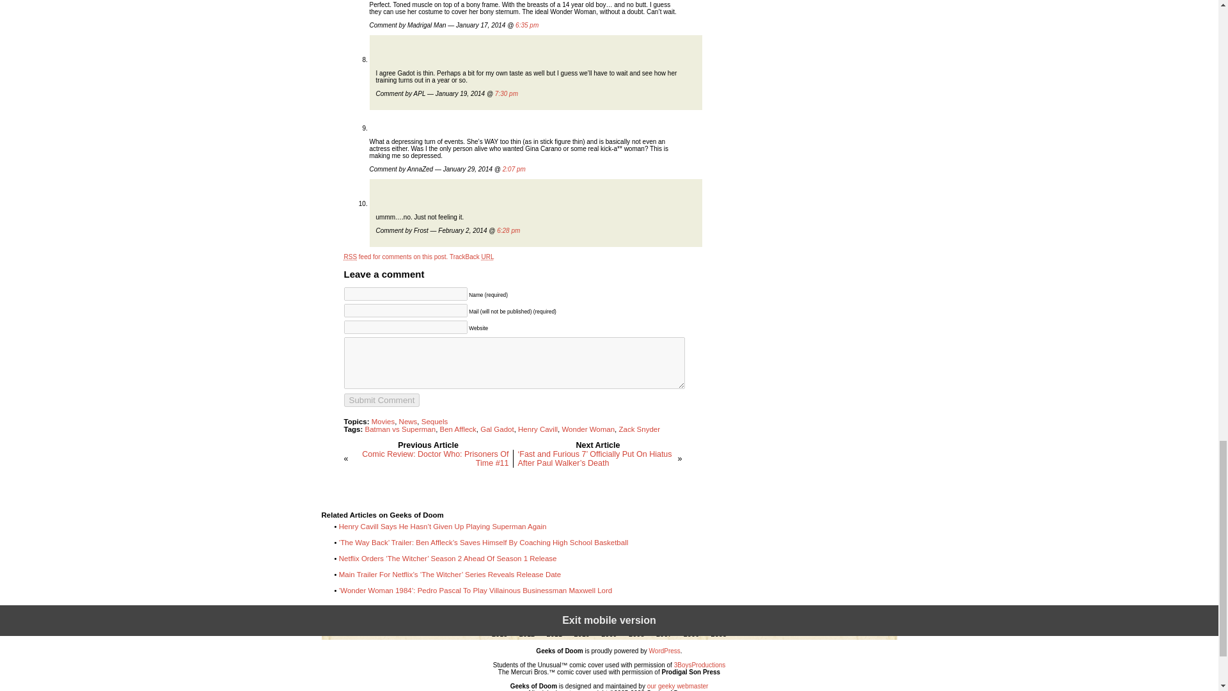 Image resolution: width=1228 pixels, height=691 pixels. Describe the element at coordinates (458, 429) in the screenshot. I see `Ben Affleck` at that location.